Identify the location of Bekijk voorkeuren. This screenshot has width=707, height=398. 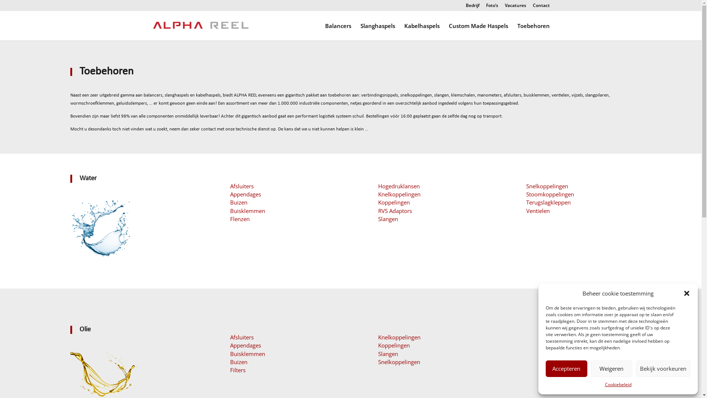
(663, 369).